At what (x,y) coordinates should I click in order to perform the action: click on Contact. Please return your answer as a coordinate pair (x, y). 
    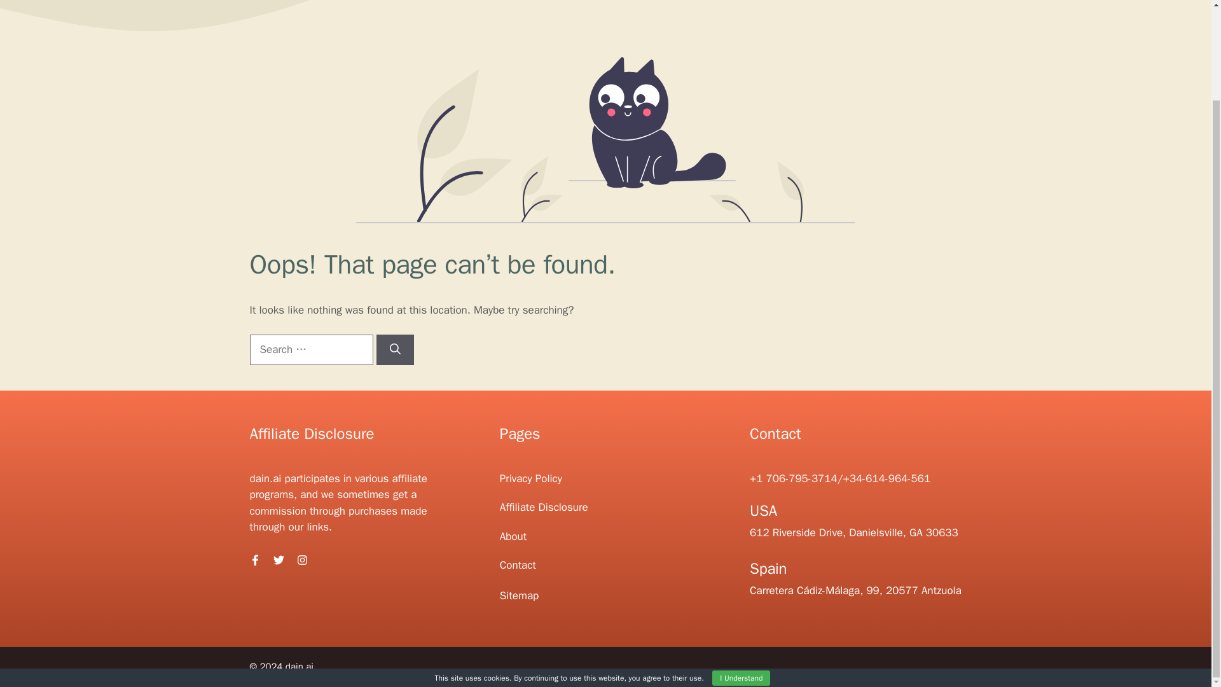
    Looking at the image, I should click on (518, 565).